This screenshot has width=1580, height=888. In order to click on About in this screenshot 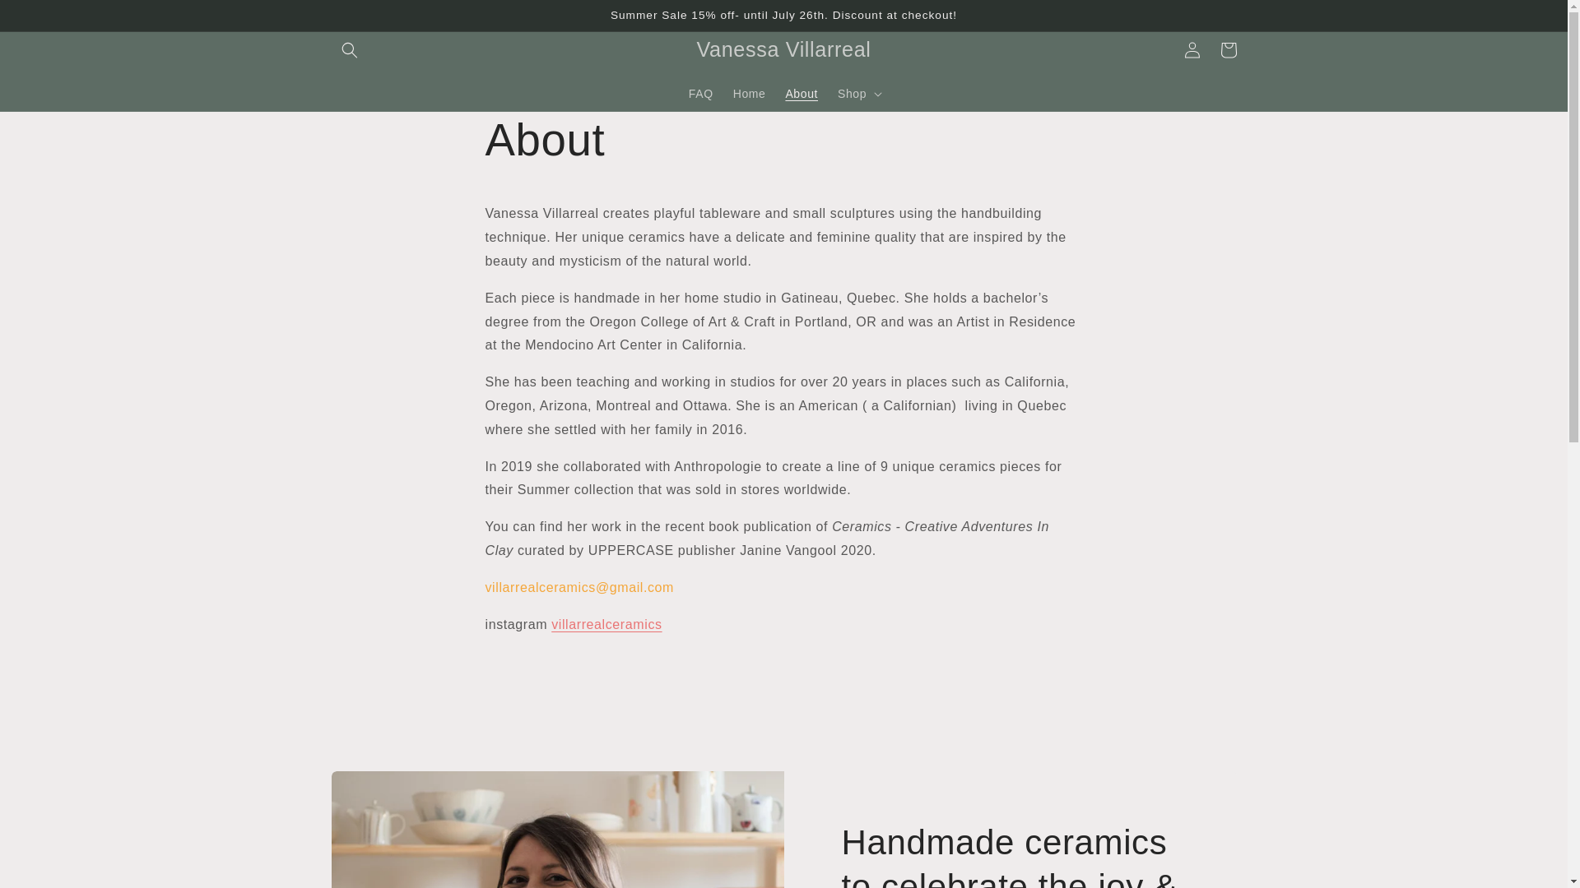, I will do `click(802, 94)`.